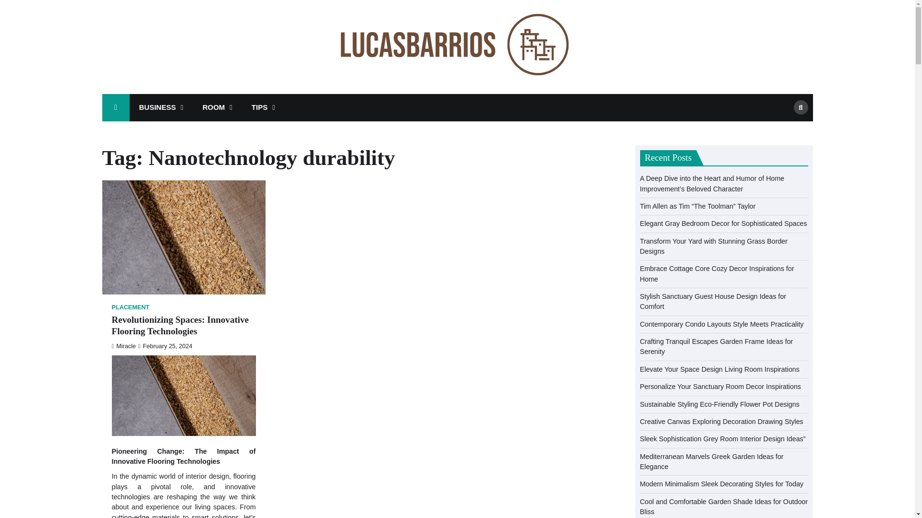 This screenshot has height=518, width=922. I want to click on Search, so click(800, 107).